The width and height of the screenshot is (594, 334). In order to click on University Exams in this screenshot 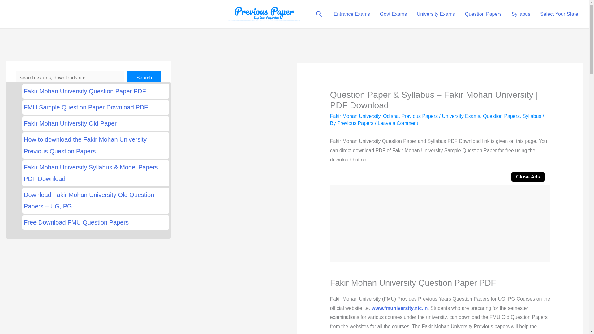, I will do `click(461, 116)`.